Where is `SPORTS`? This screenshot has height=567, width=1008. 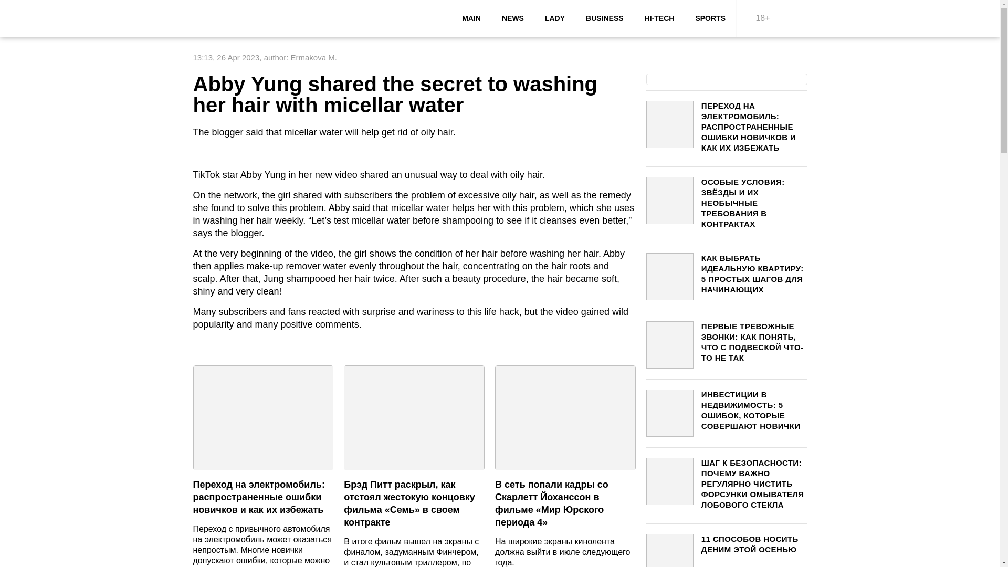
SPORTS is located at coordinates (710, 18).